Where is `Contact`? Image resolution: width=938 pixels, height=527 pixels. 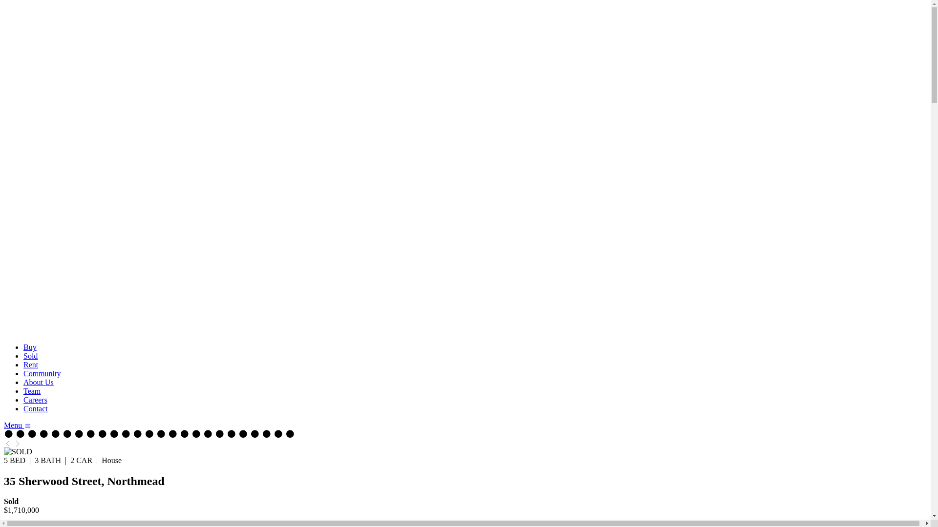 Contact is located at coordinates (36, 409).